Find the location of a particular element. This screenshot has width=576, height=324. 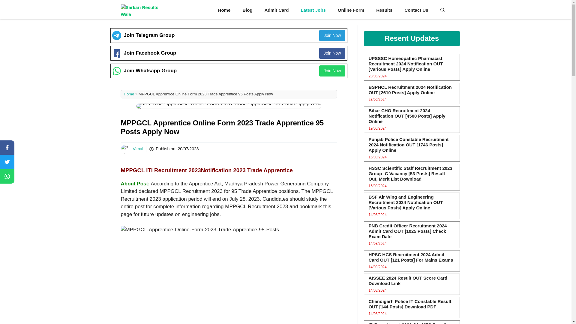

Contact Us is located at coordinates (416, 10).